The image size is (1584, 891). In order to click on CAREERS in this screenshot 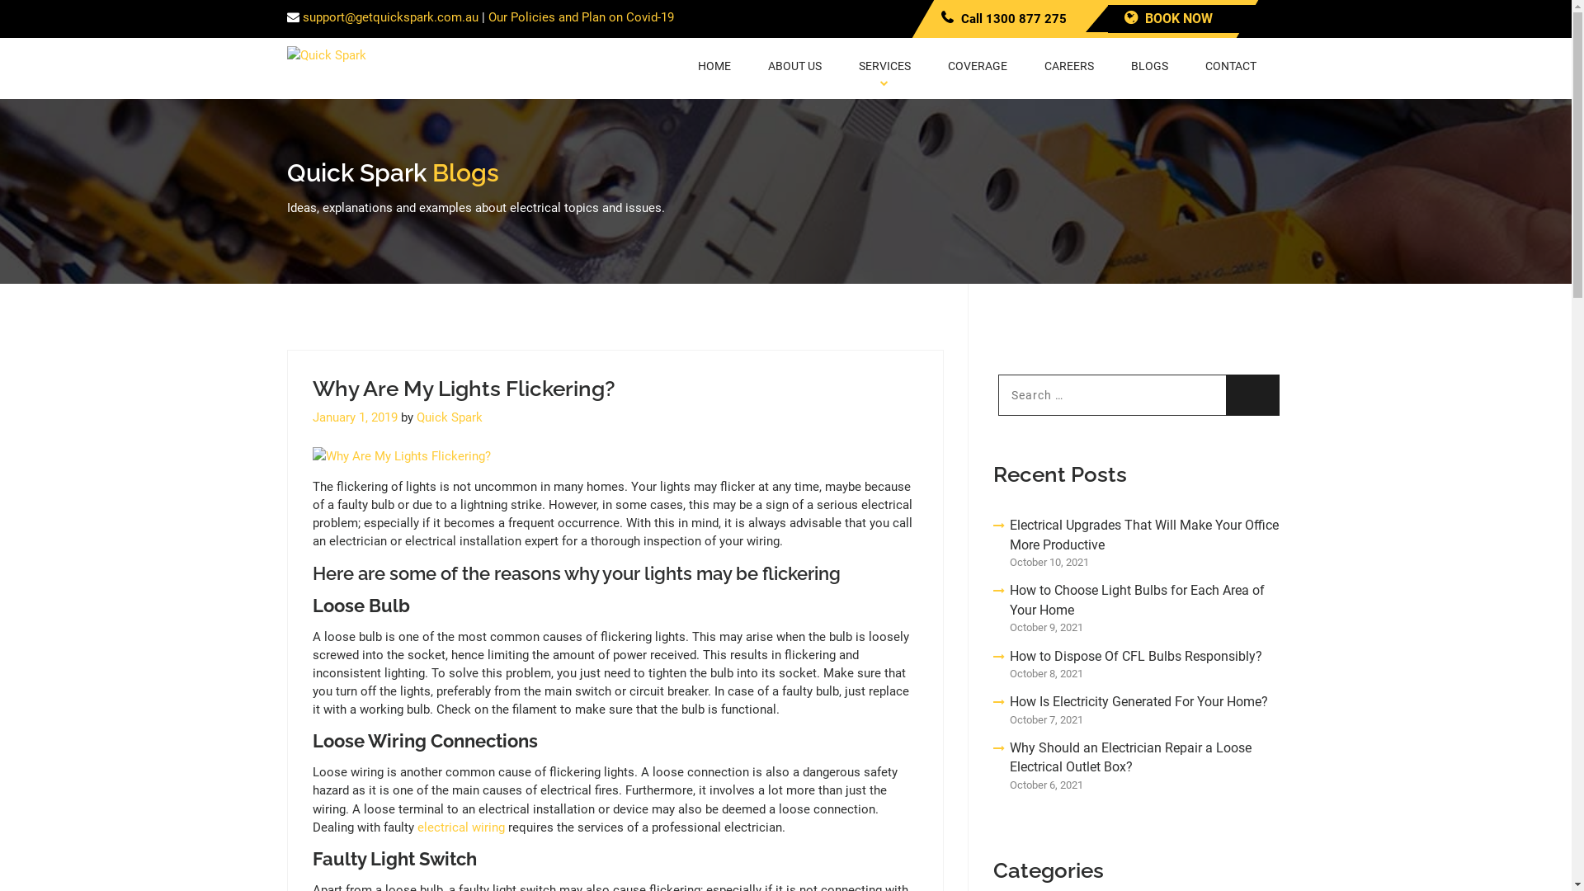, I will do `click(1069, 60)`.